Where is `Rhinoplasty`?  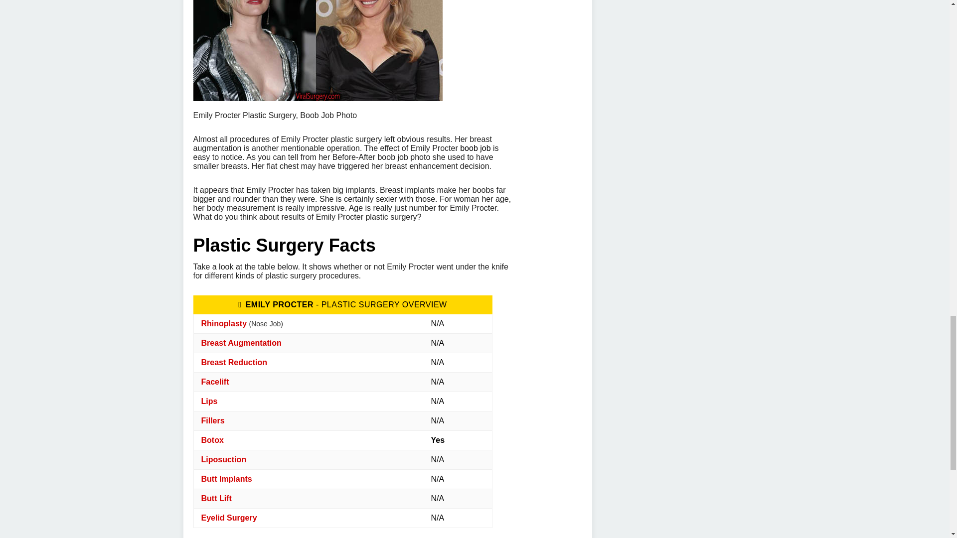 Rhinoplasty is located at coordinates (224, 323).